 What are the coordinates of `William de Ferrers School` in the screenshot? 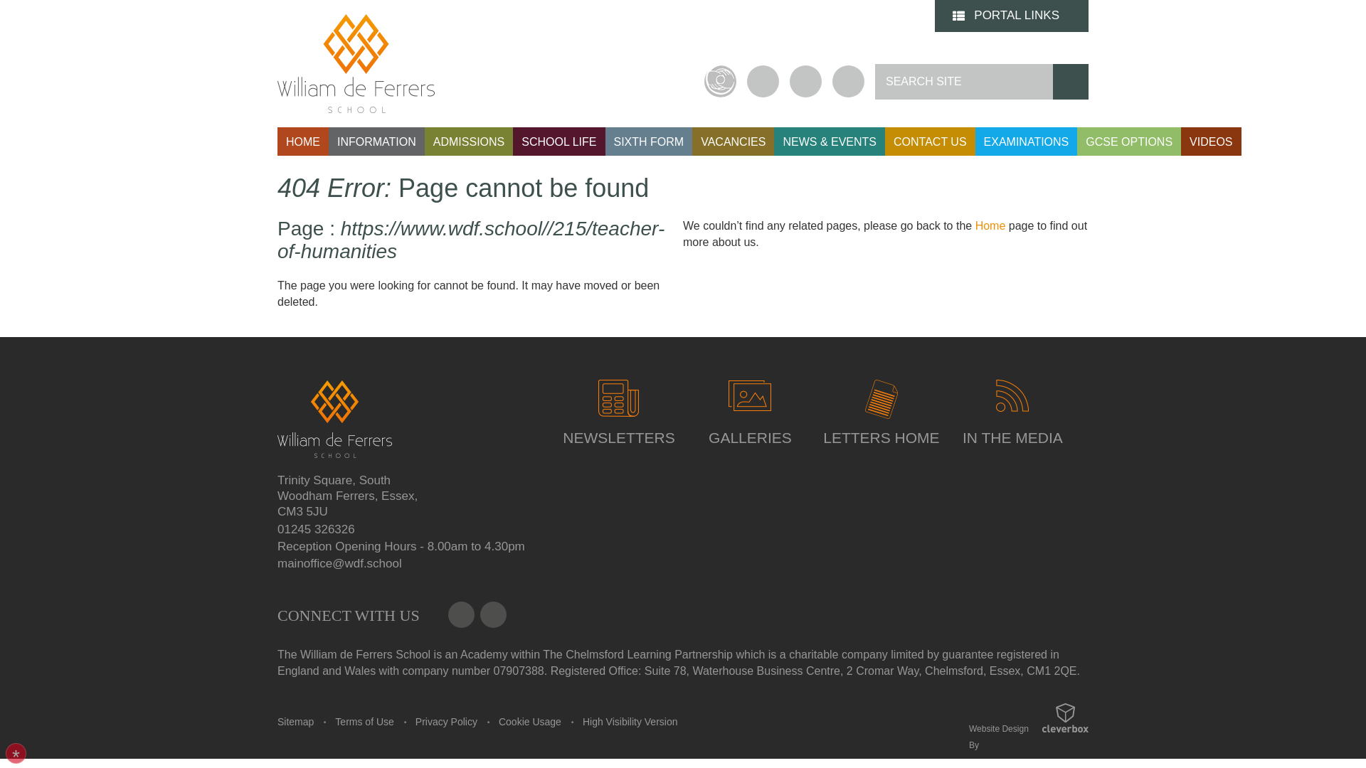 It's located at (334, 464).